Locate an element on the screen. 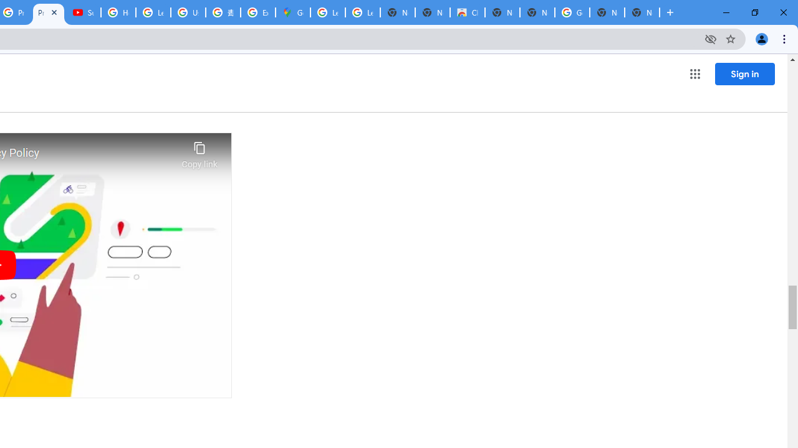 The width and height of the screenshot is (798, 448). Explore new street-level details - Google Maps Help is located at coordinates (258, 12).